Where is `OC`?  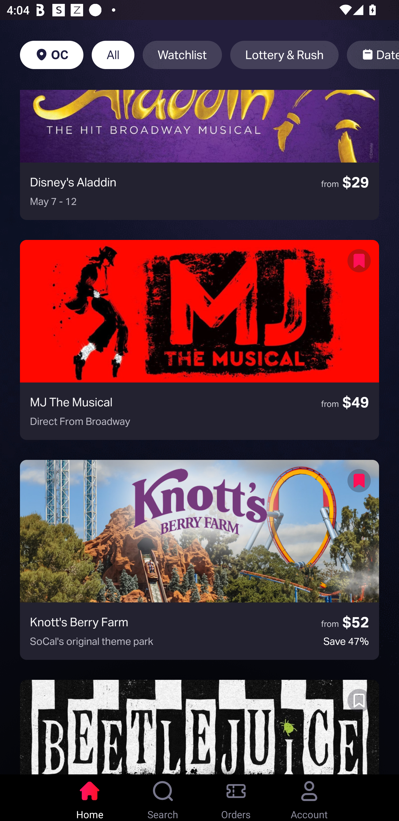
OC is located at coordinates (52, 55).